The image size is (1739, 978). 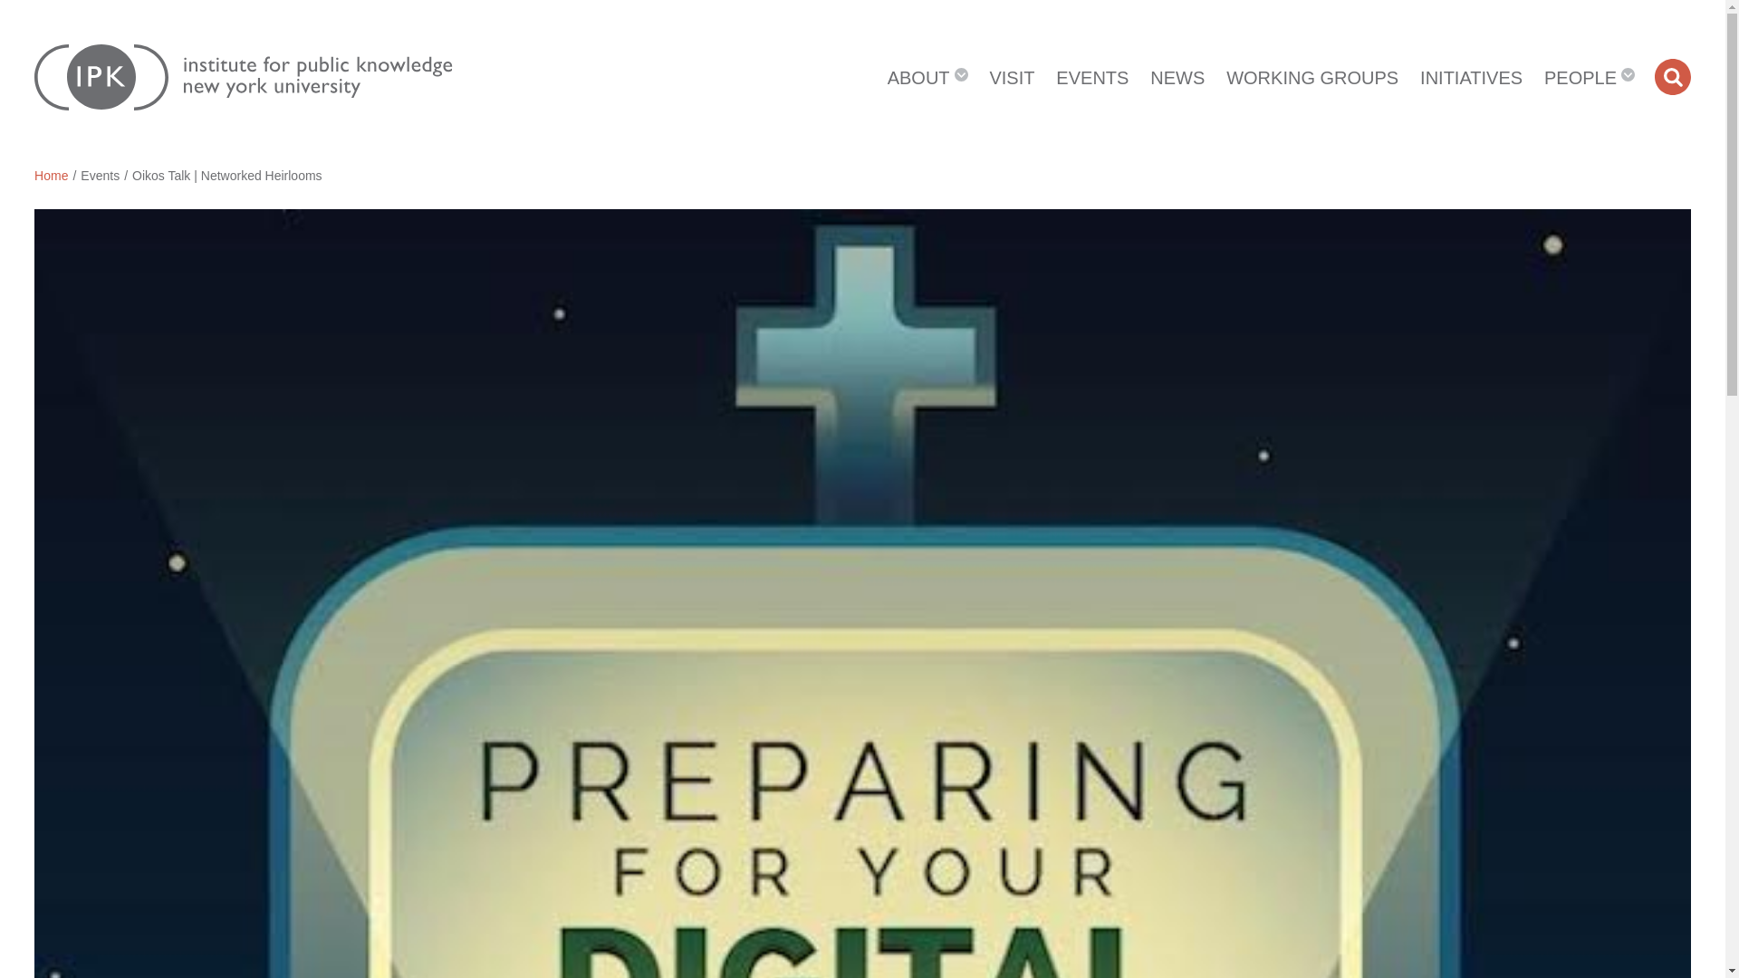 What do you see at coordinates (927, 77) in the screenshot?
I see `ABOUT` at bounding box center [927, 77].